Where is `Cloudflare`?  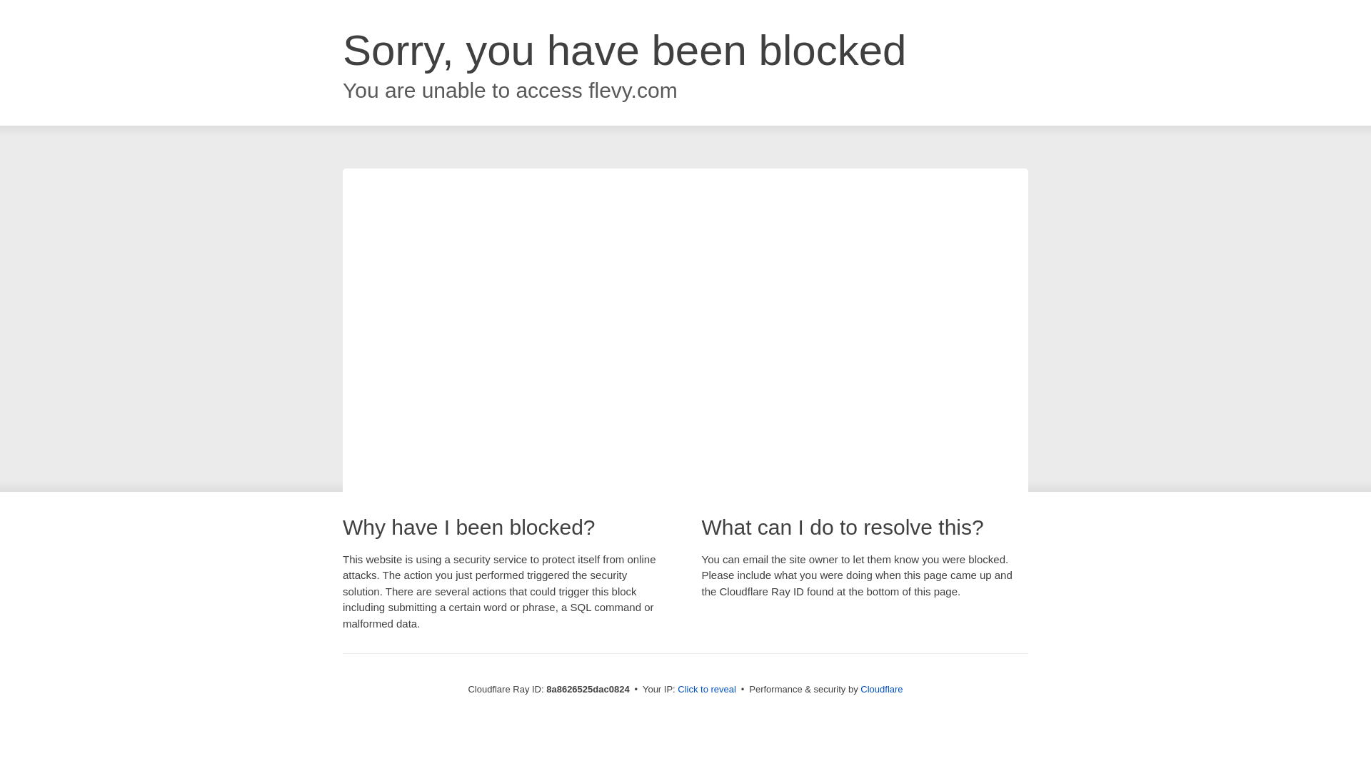
Cloudflare is located at coordinates (881, 689).